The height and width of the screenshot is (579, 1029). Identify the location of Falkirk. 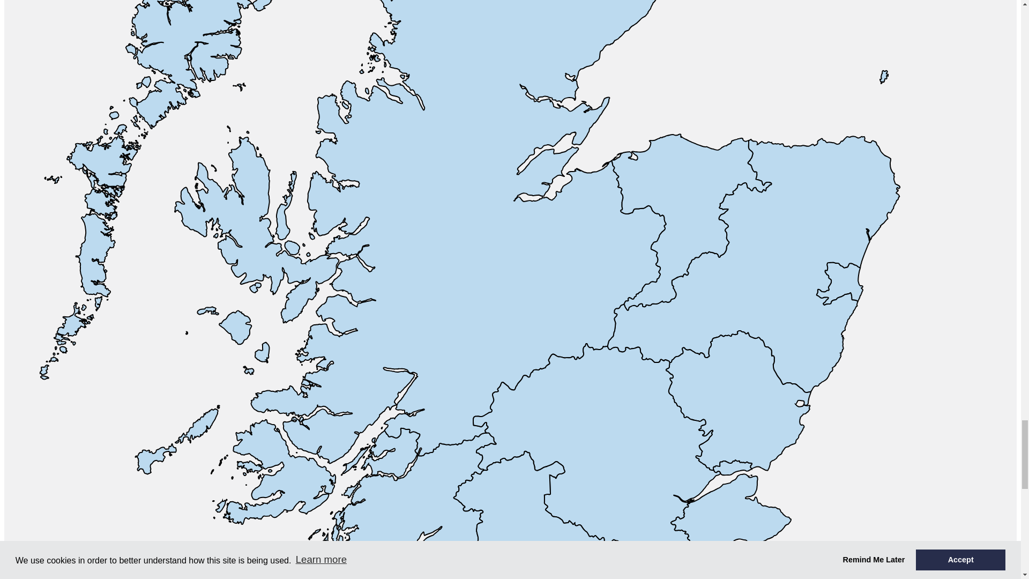
(615, 574).